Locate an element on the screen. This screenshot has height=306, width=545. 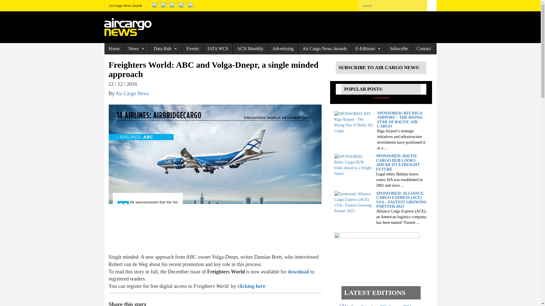
Home is located at coordinates (114, 49).